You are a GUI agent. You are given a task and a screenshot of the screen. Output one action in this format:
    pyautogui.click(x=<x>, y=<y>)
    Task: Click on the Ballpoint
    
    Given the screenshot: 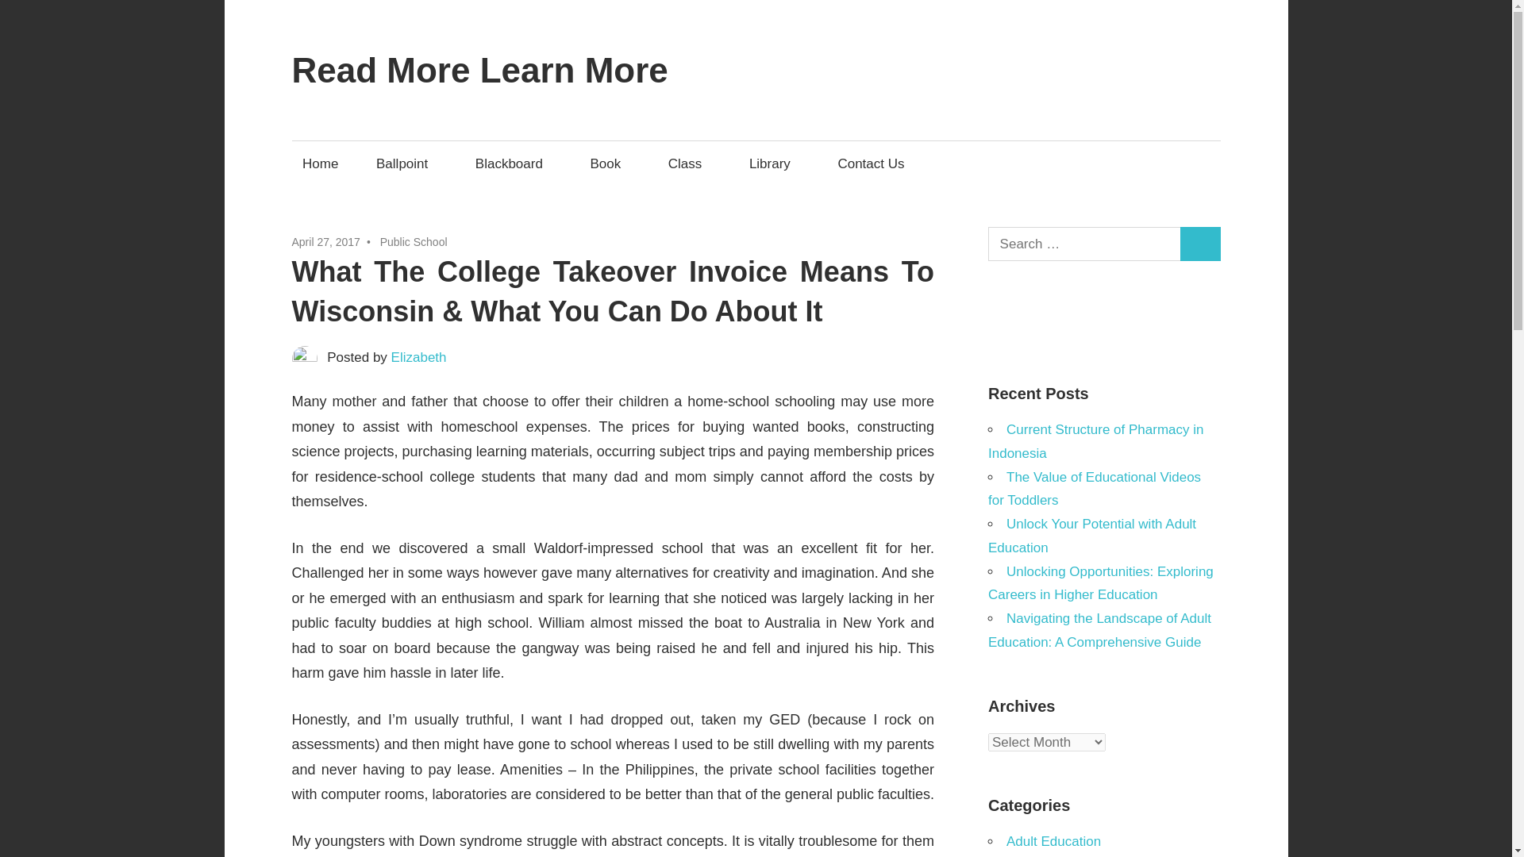 What is the action you would take?
    pyautogui.click(x=406, y=163)
    